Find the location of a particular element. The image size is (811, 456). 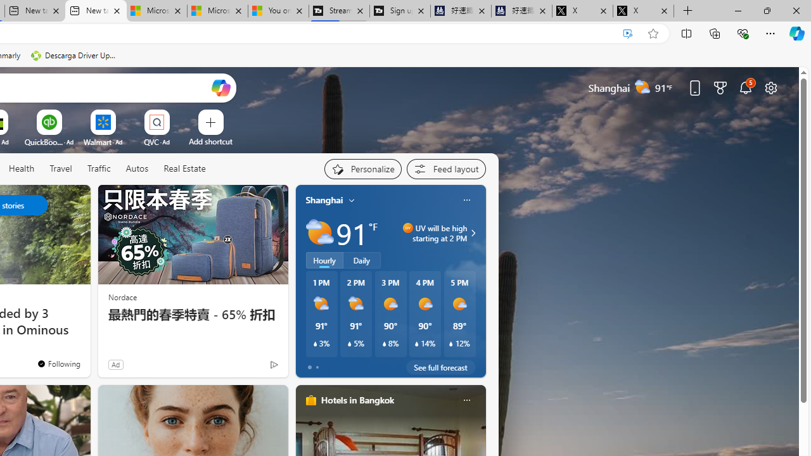

My location is located at coordinates (352, 200).